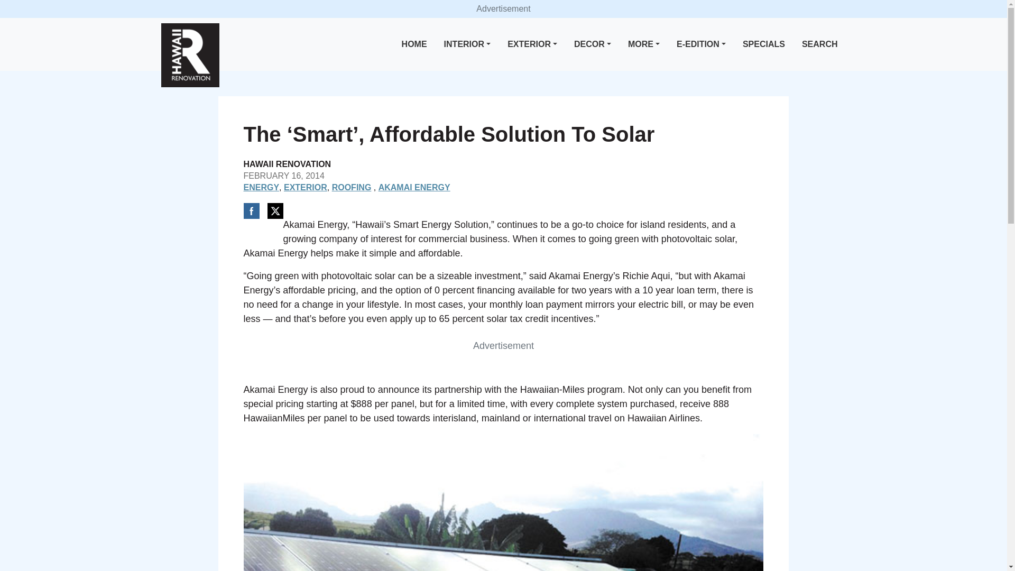 Image resolution: width=1015 pixels, height=571 pixels. Describe the element at coordinates (414, 44) in the screenshot. I see `HOME` at that location.